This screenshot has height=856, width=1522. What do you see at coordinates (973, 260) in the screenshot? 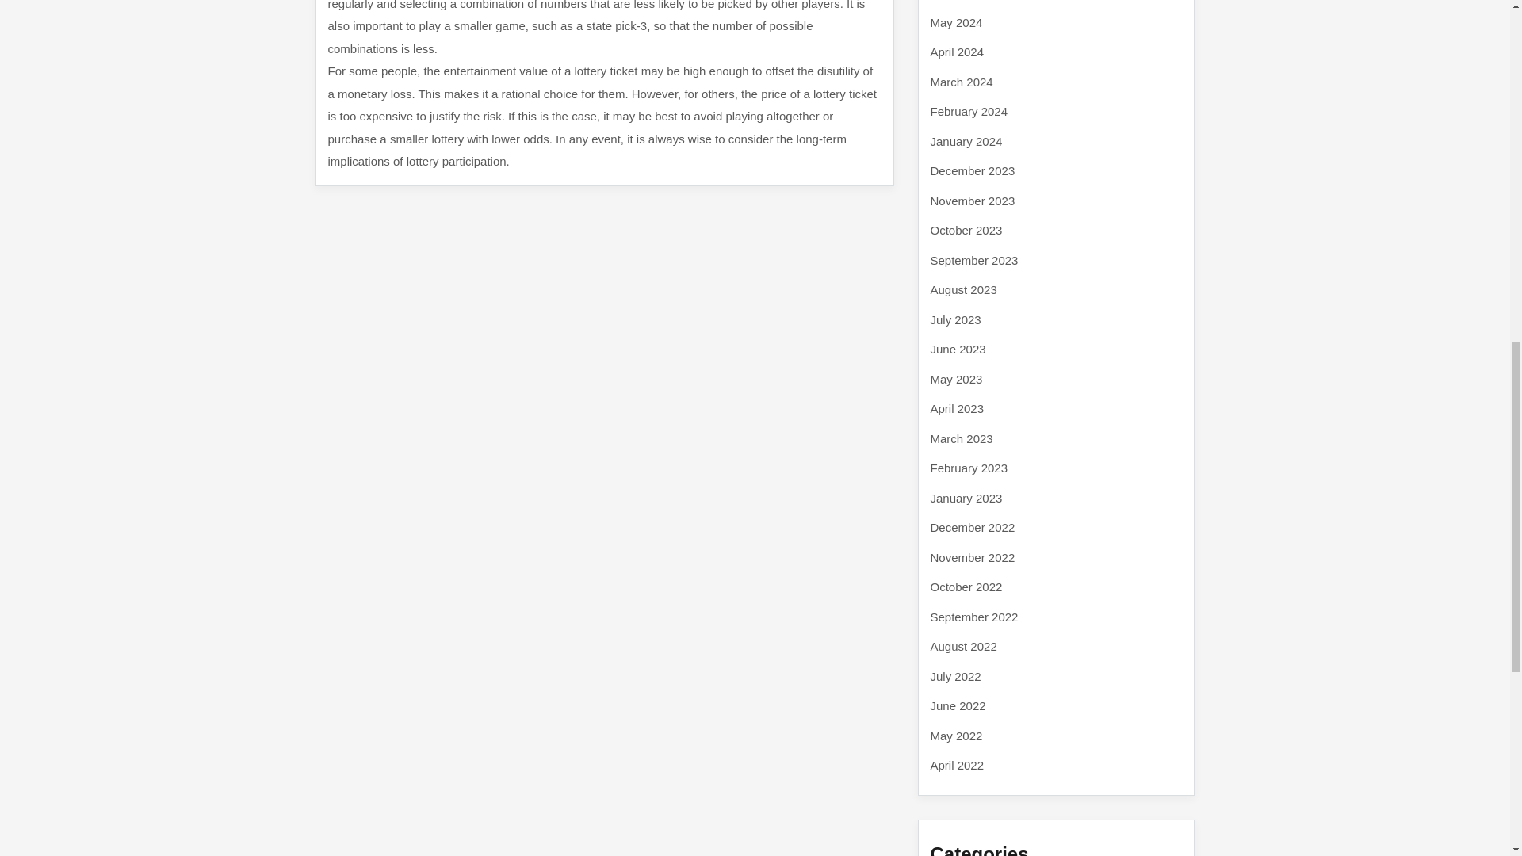
I see `September 2023` at bounding box center [973, 260].